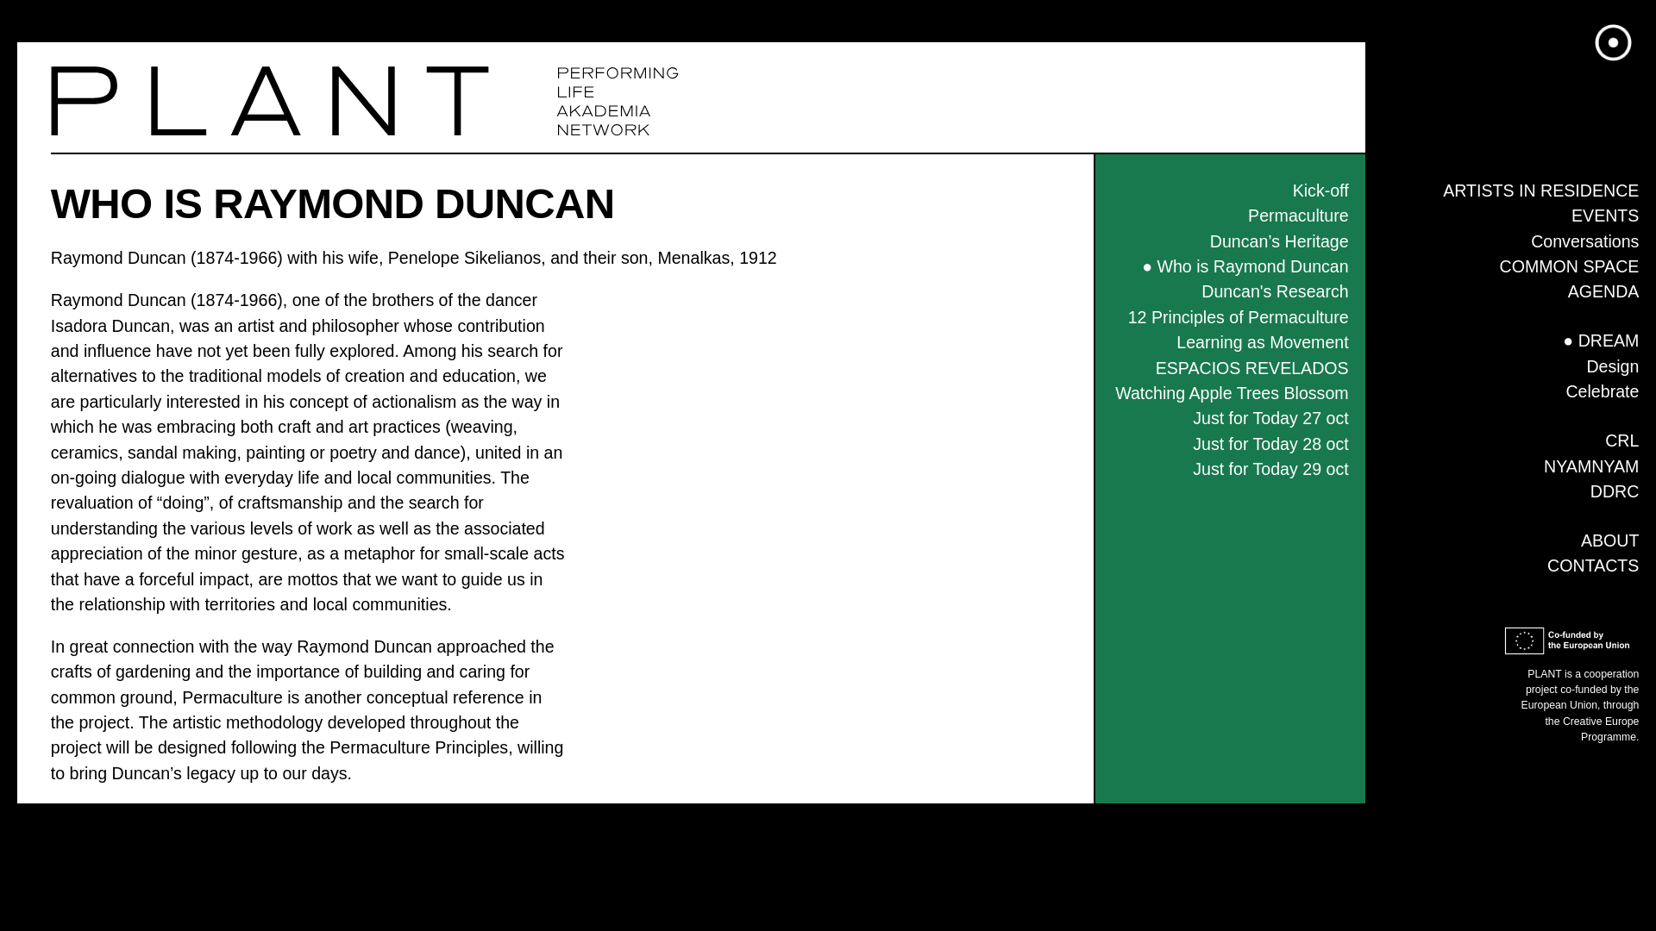  What do you see at coordinates (1540, 190) in the screenshot?
I see `ARTISTS IN RESIDENCE` at bounding box center [1540, 190].